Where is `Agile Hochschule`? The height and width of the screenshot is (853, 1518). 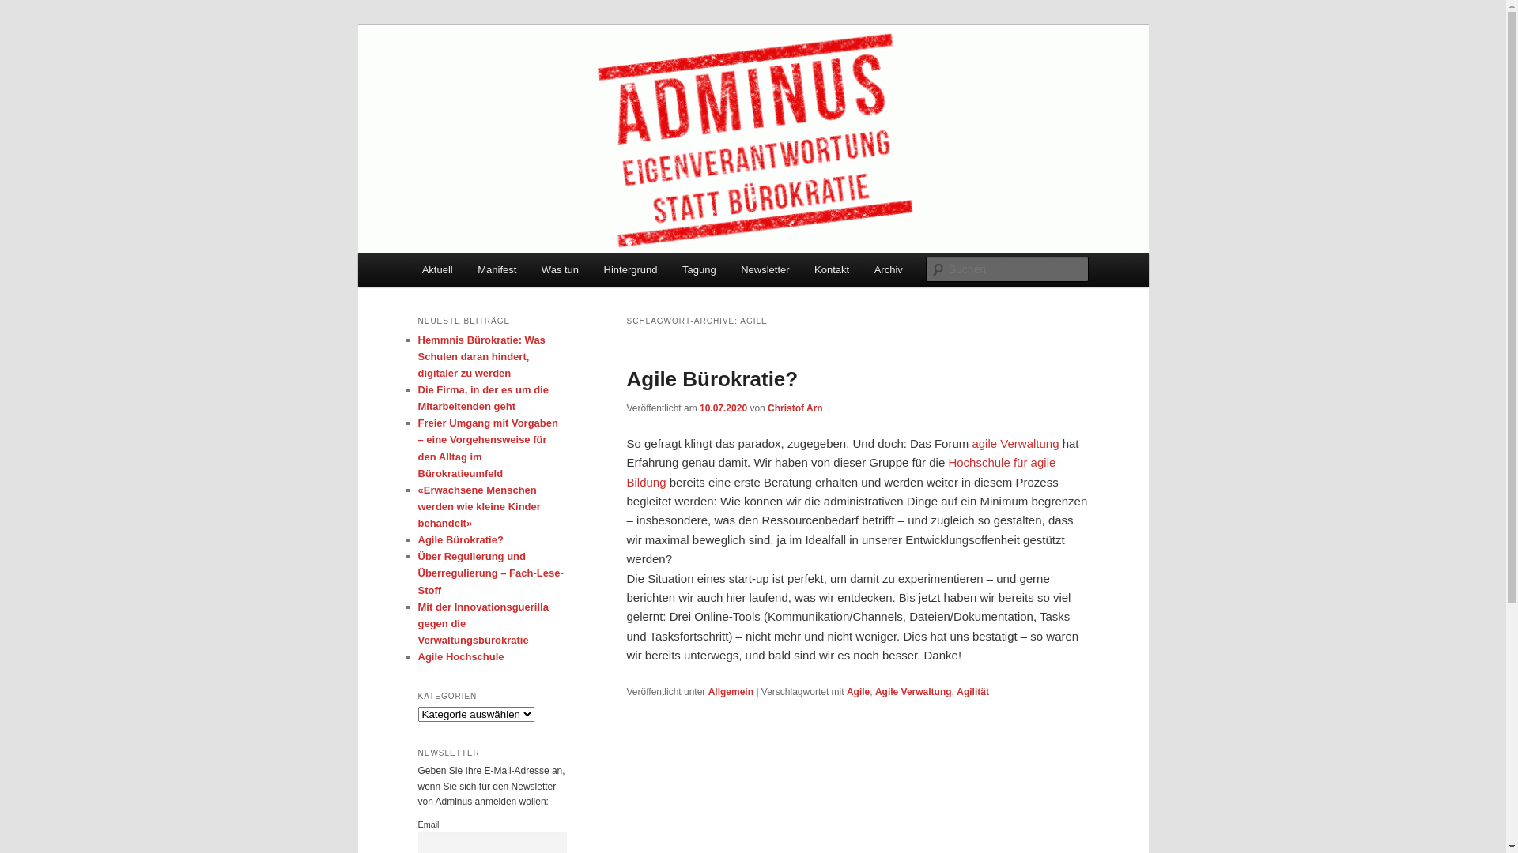 Agile Hochschule is located at coordinates (460, 657).